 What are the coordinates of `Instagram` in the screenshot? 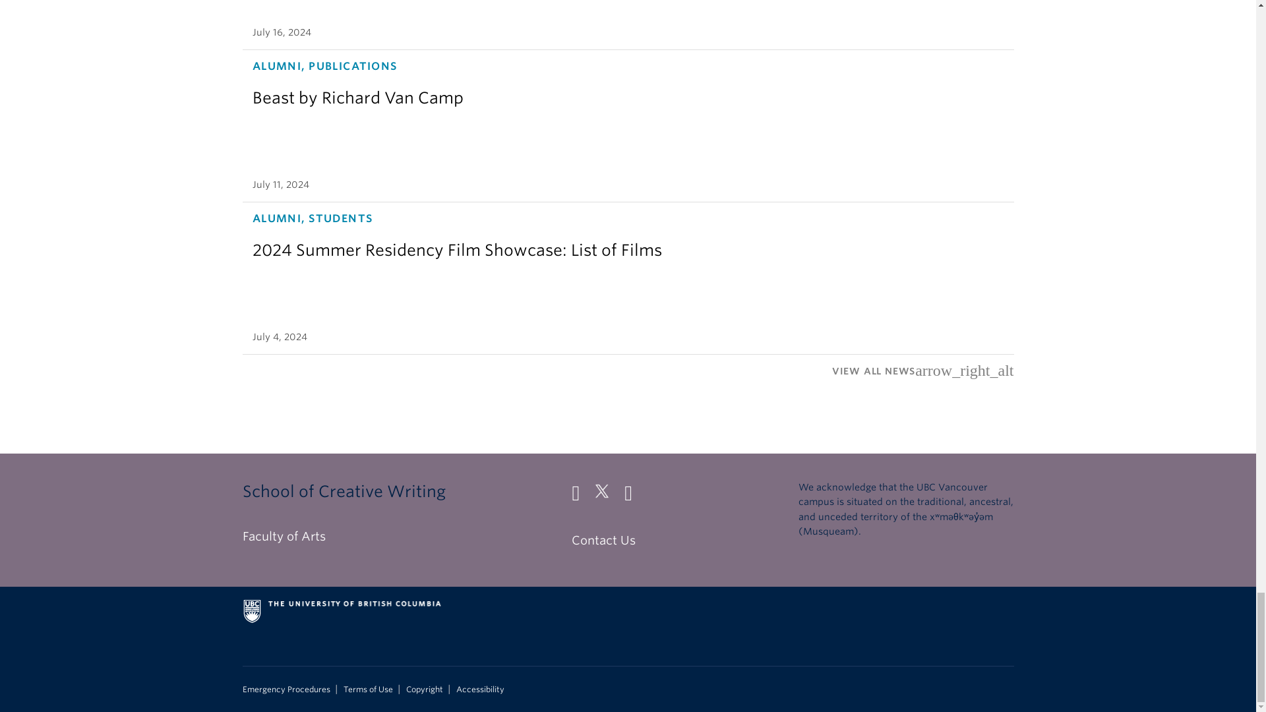 It's located at (633, 496).